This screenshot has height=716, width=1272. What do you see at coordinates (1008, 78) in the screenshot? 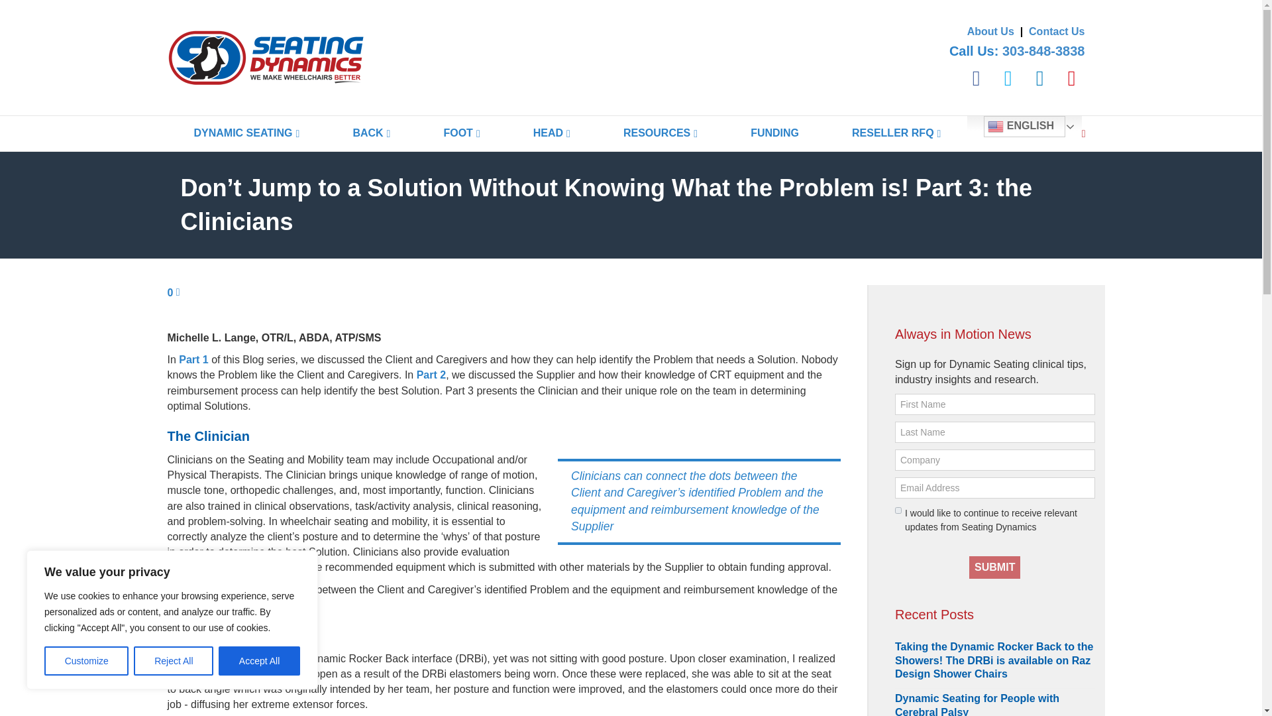
I see `Twitter` at bounding box center [1008, 78].